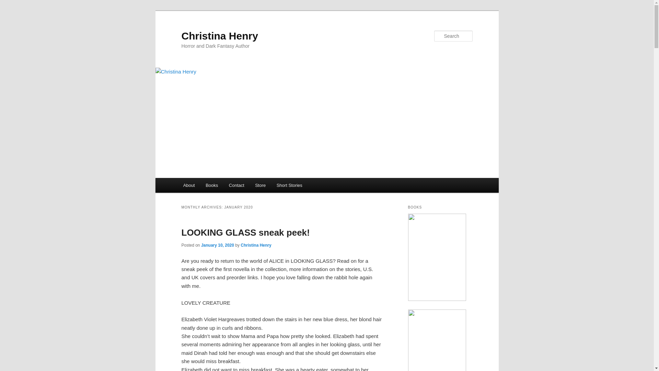  What do you see at coordinates (189, 185) in the screenshot?
I see `About` at bounding box center [189, 185].